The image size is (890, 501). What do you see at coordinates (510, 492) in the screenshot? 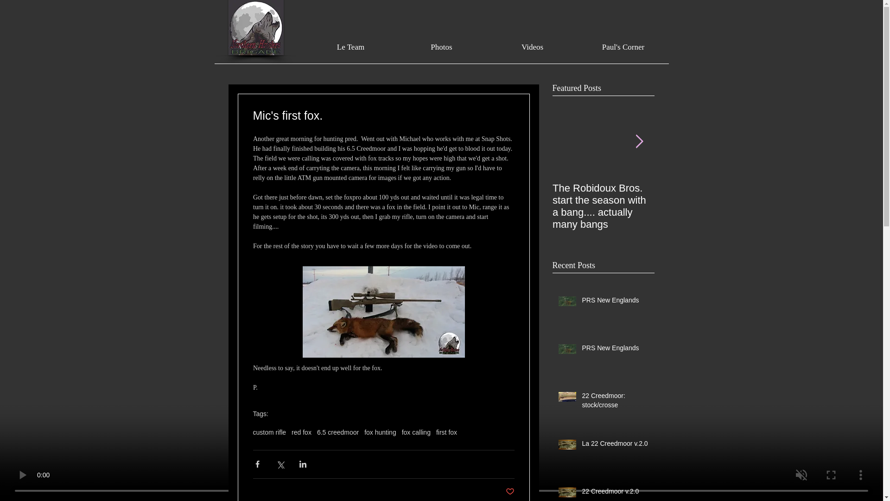
I see `Post not marked as liked` at bounding box center [510, 492].